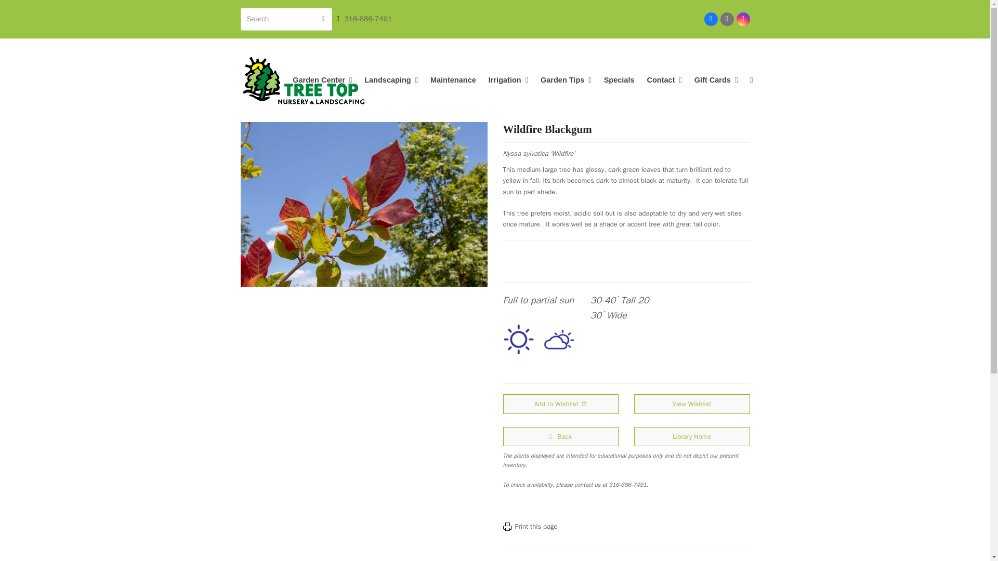 This screenshot has width=998, height=561. I want to click on Contact, so click(664, 80).